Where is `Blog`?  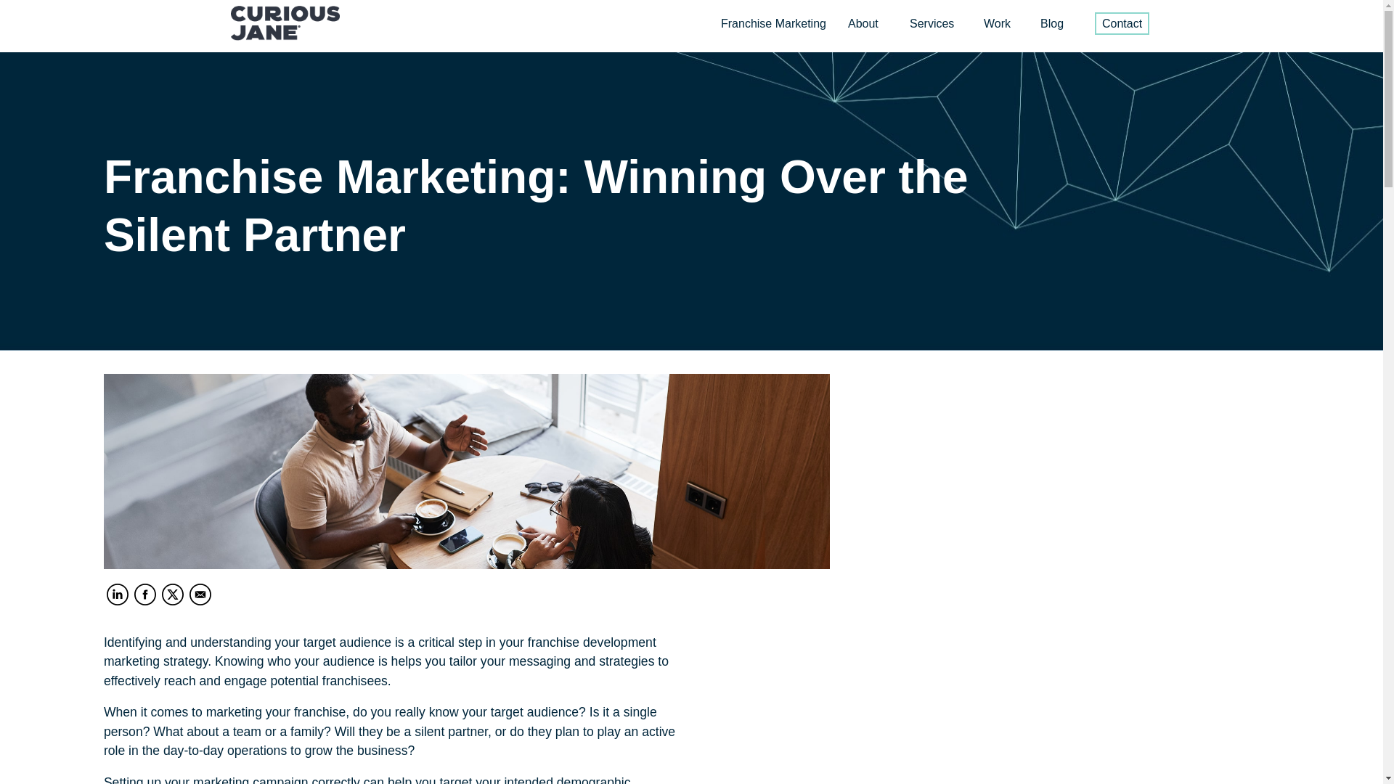 Blog is located at coordinates (1051, 23).